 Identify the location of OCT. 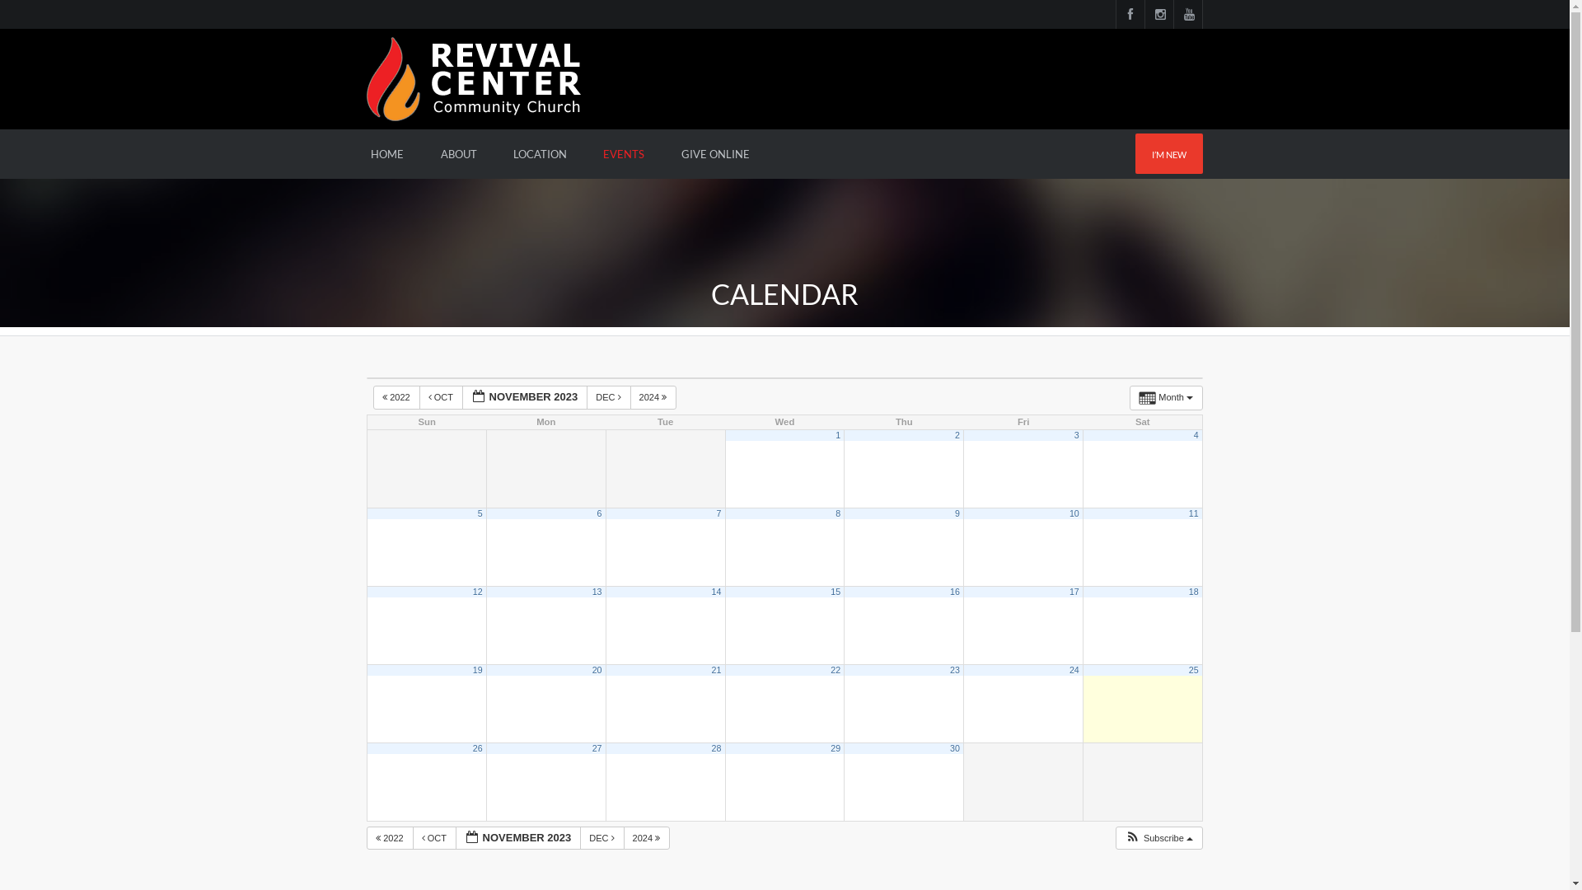
(441, 397).